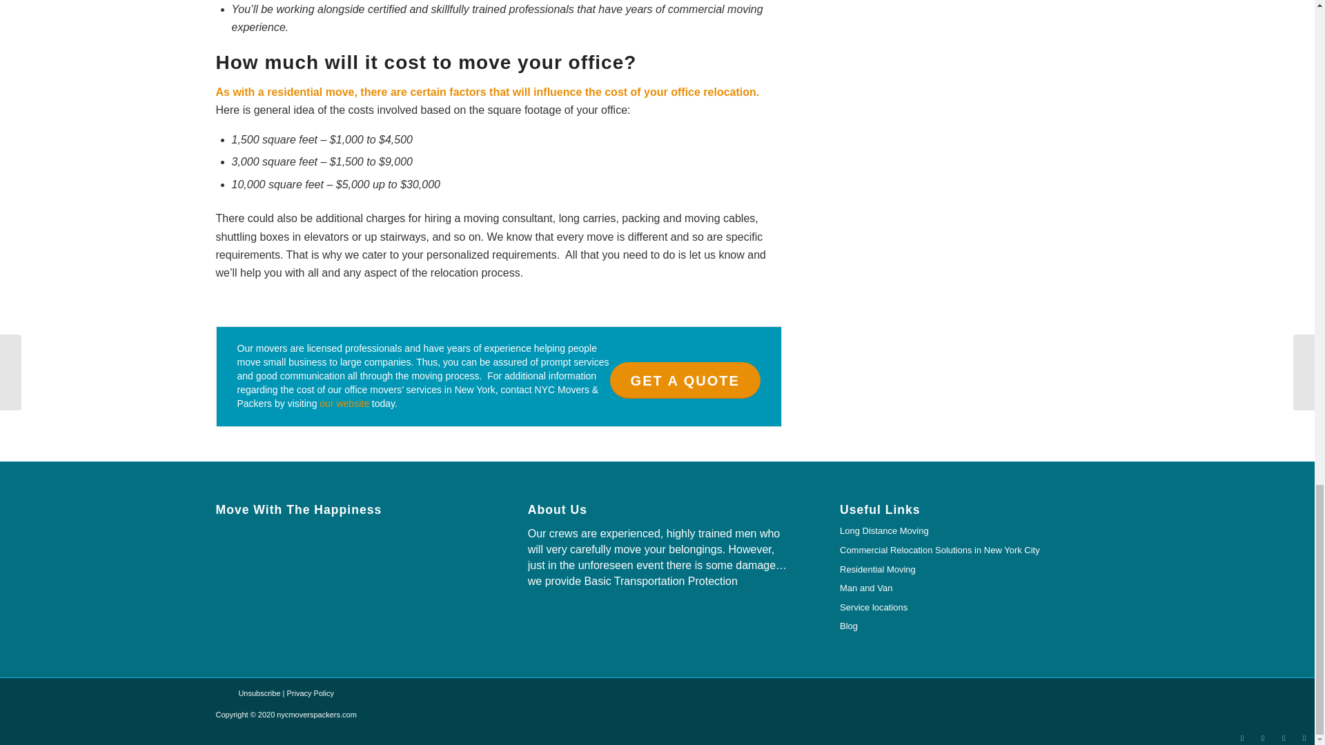  I want to click on Long Distance Moving, so click(969, 532).